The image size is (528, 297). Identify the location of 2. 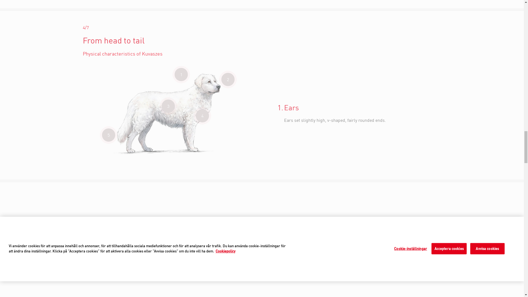
(228, 79).